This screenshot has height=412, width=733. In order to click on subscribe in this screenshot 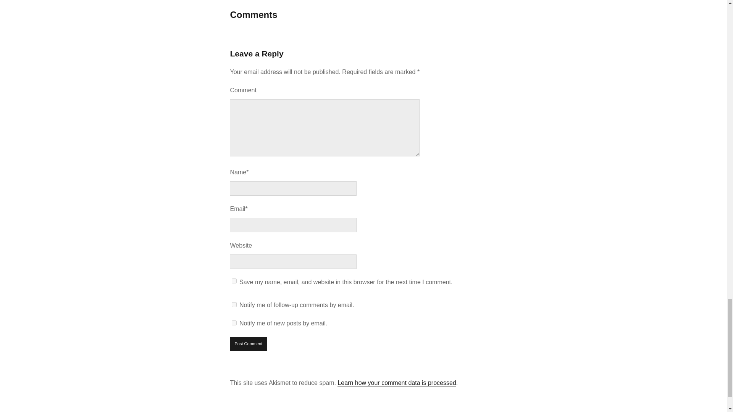, I will do `click(234, 304)`.